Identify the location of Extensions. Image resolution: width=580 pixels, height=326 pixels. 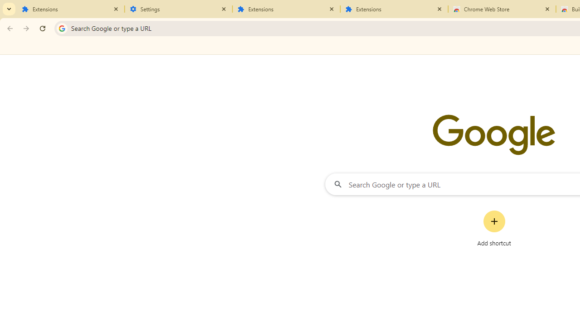
(71, 9).